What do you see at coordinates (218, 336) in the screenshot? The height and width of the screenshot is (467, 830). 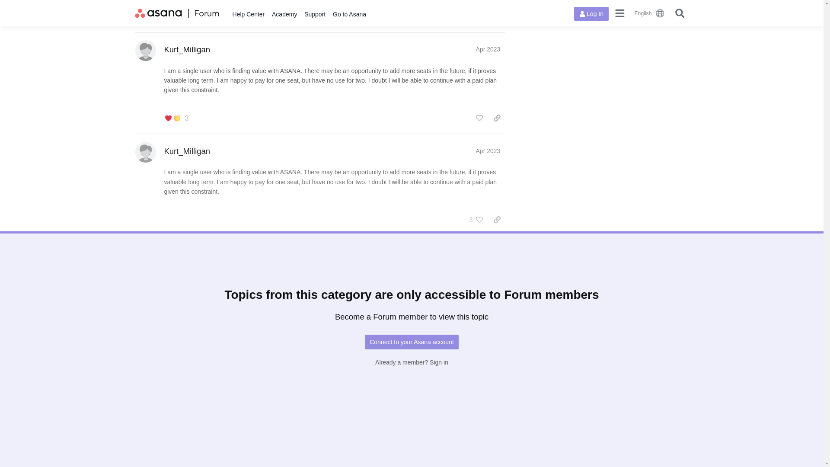 I see `iDO` at bounding box center [218, 336].